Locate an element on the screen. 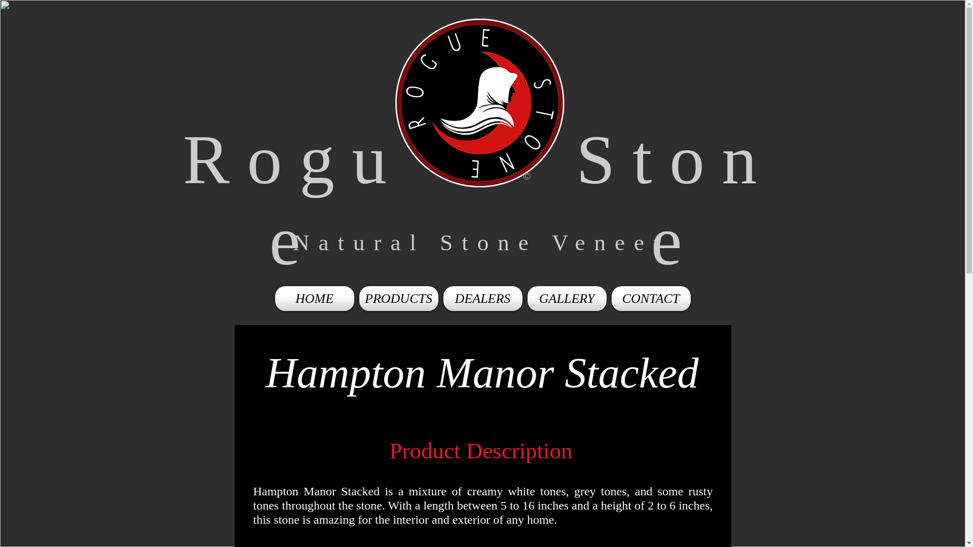 The height and width of the screenshot is (547, 973). GALLERY is located at coordinates (567, 298).